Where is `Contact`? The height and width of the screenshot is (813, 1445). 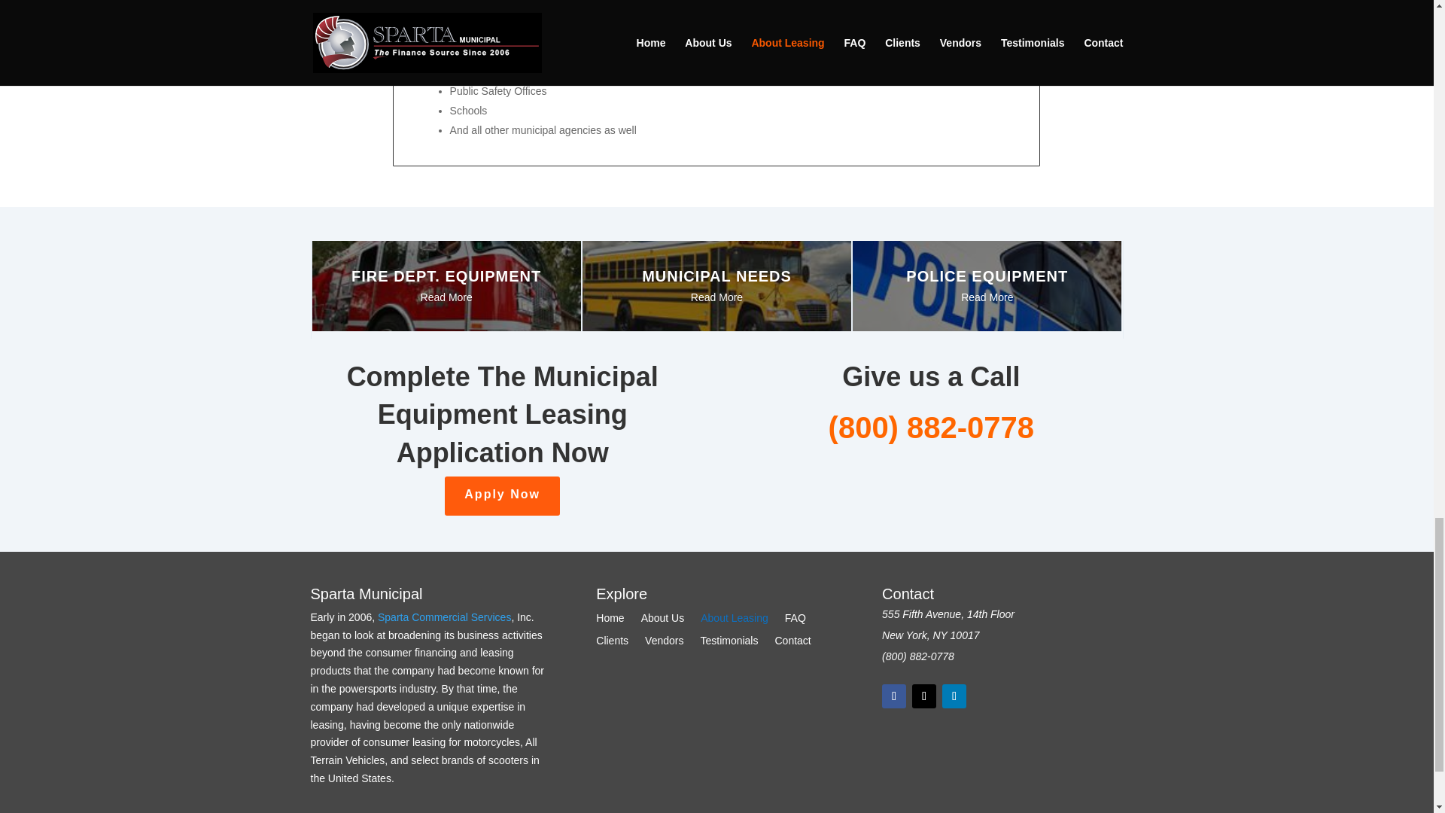
Contact is located at coordinates (792, 643).